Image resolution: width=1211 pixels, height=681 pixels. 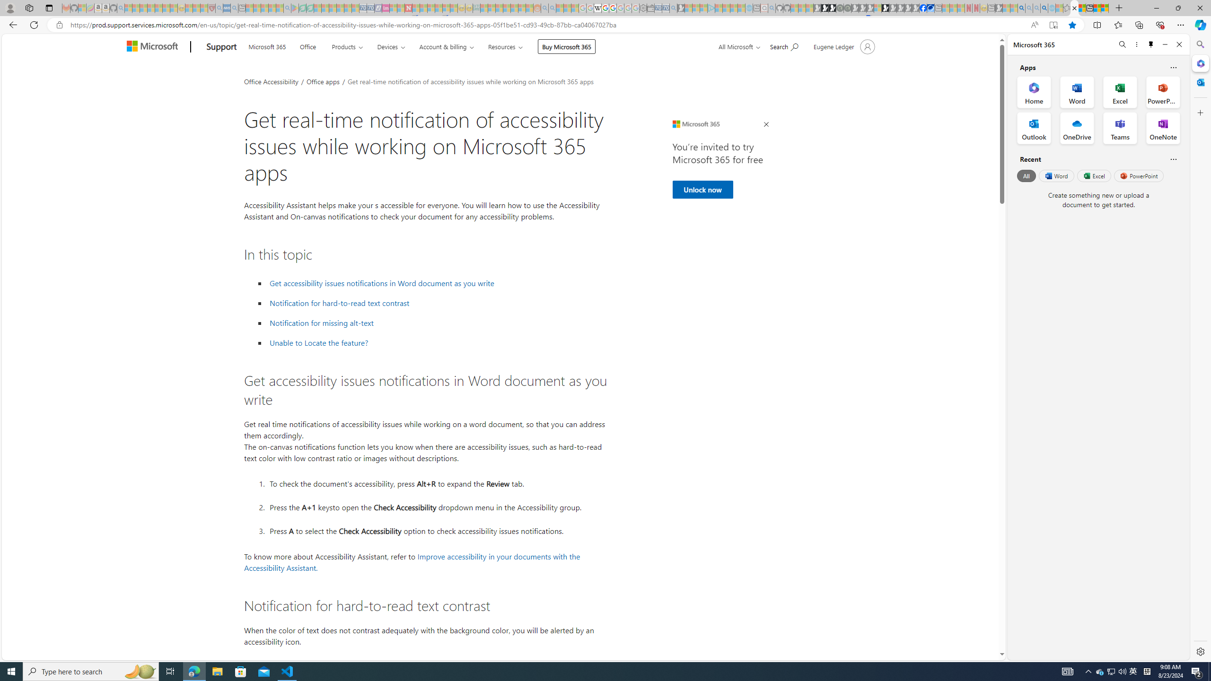 What do you see at coordinates (234, 8) in the screenshot?
I see `utah sues federal government - Search - Sleeping` at bounding box center [234, 8].